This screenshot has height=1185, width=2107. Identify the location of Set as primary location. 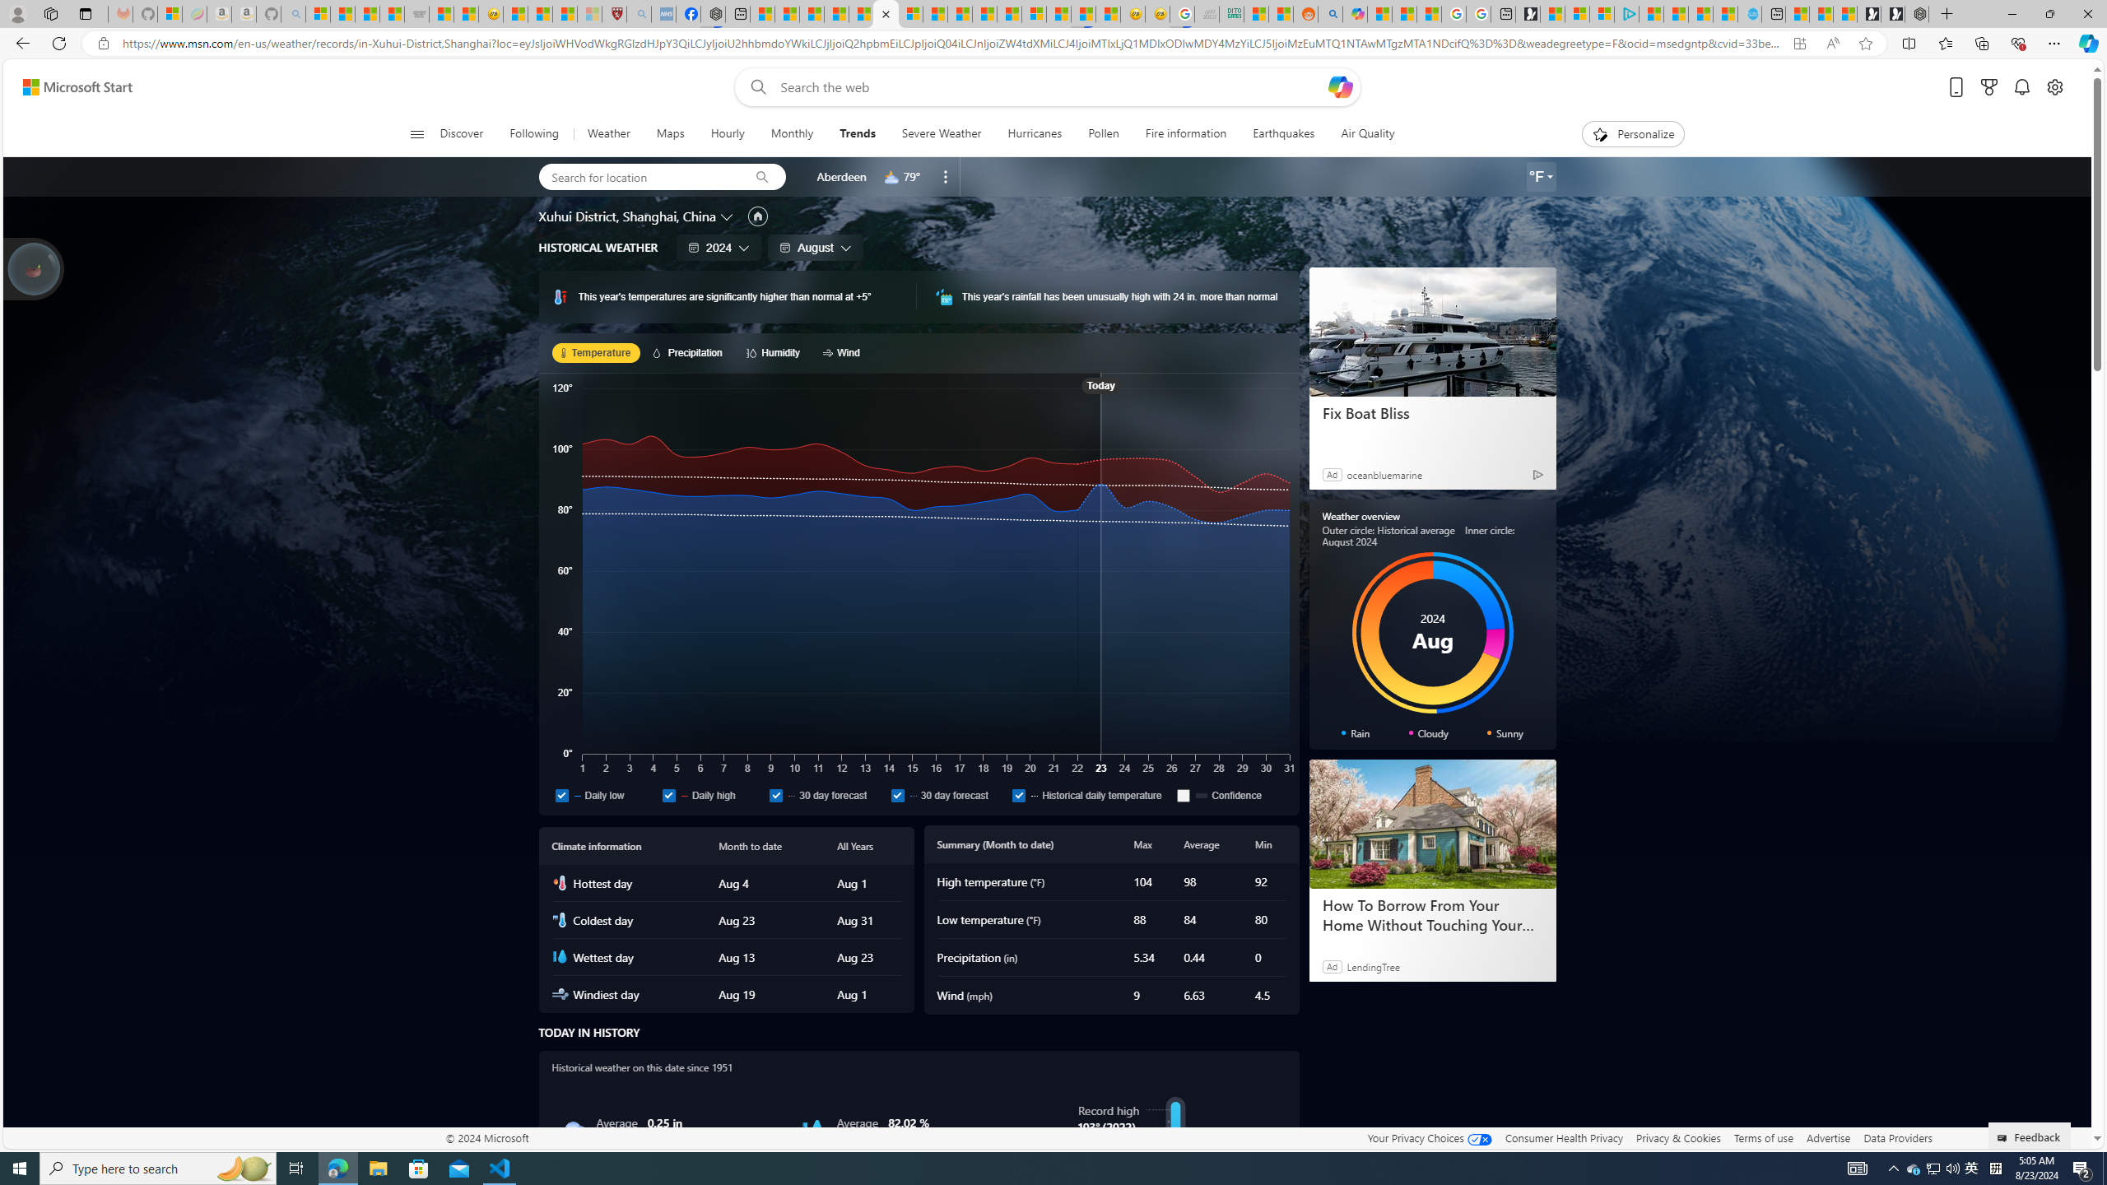
(757, 216).